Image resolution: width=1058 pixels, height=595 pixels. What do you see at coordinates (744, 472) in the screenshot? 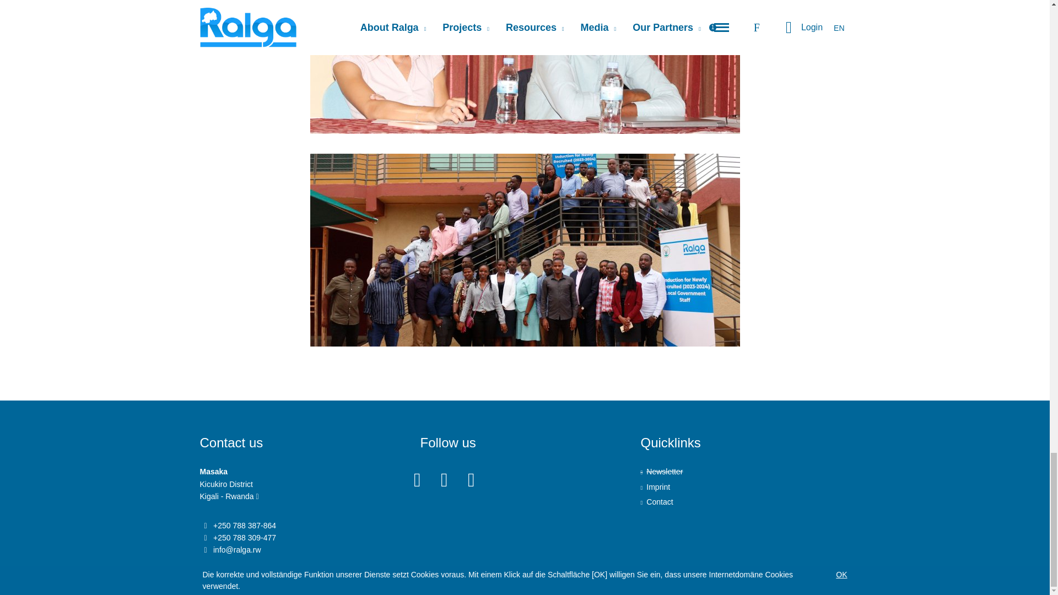
I see `Link target is inaccessible` at bounding box center [744, 472].